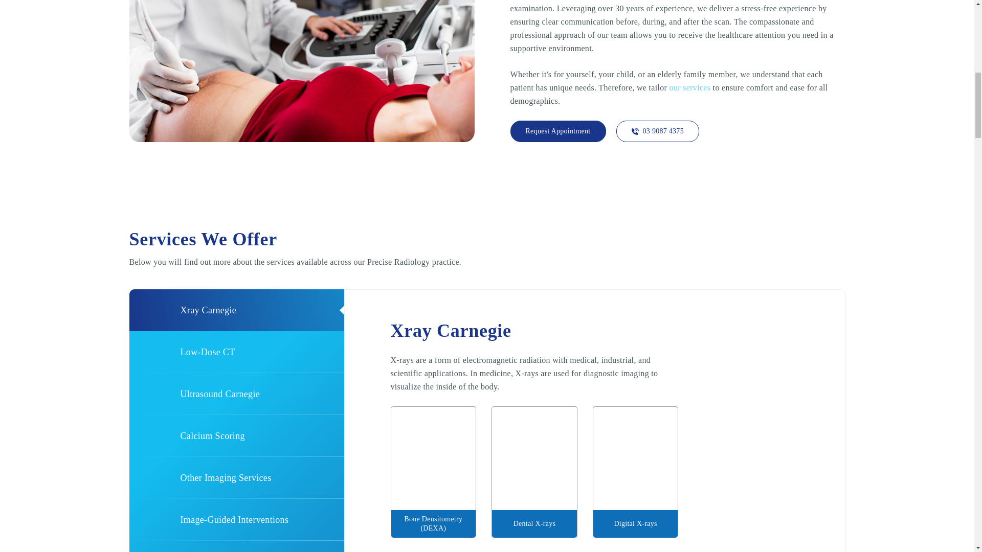 The width and height of the screenshot is (982, 552). What do you see at coordinates (635, 131) in the screenshot?
I see `phone-call` at bounding box center [635, 131].